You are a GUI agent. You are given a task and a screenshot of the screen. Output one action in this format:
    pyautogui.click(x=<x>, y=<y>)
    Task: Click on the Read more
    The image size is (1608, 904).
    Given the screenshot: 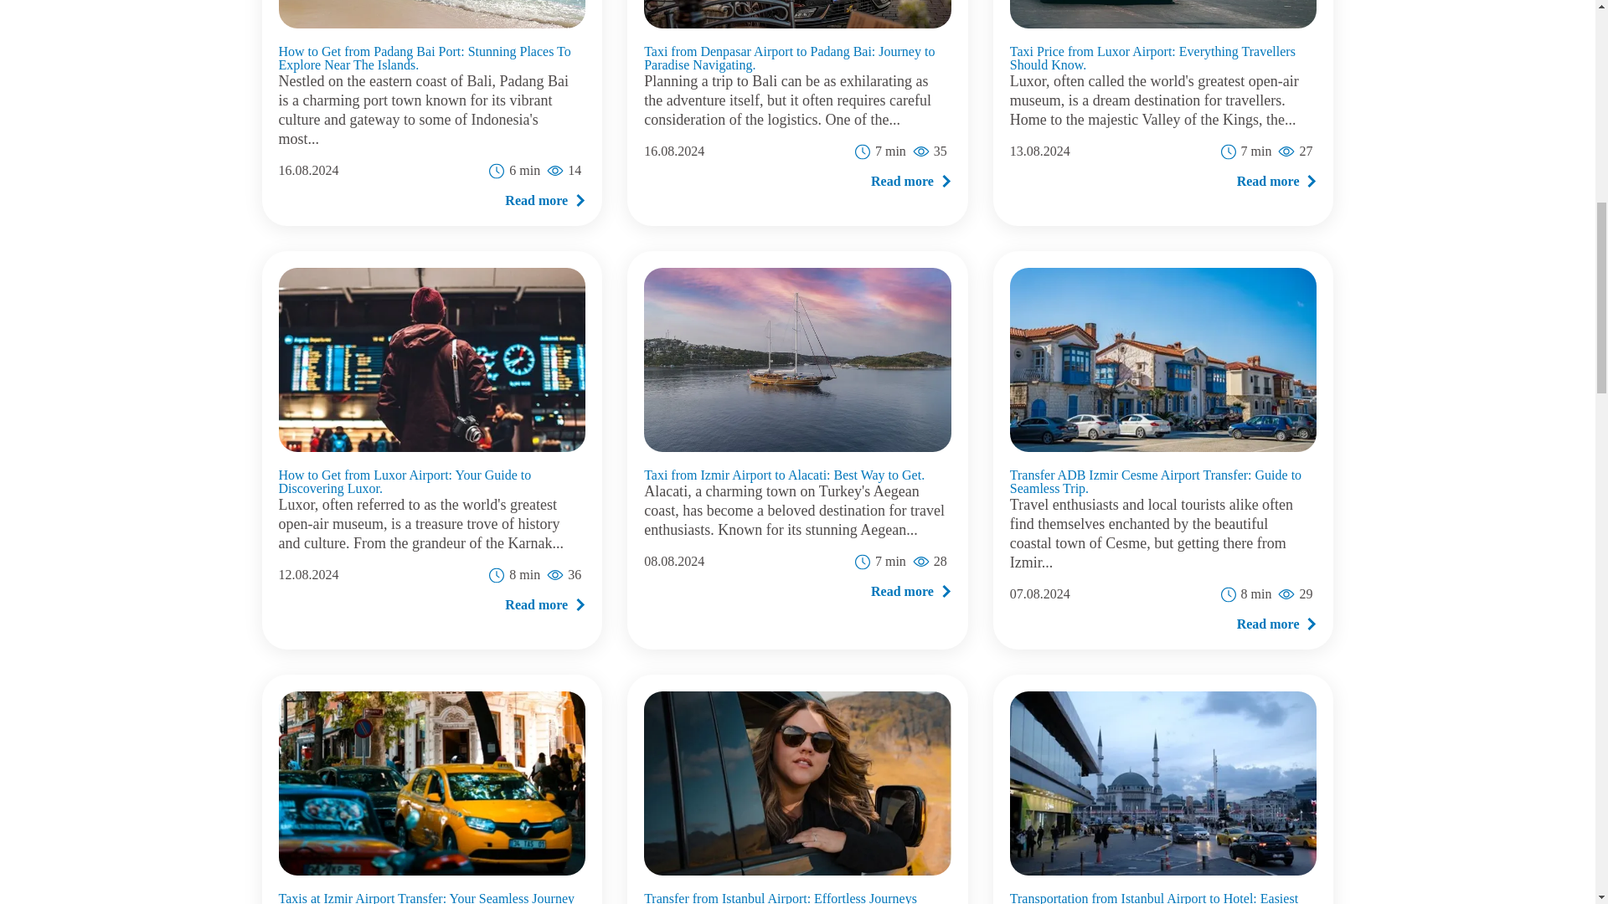 What is the action you would take?
    pyautogui.click(x=1276, y=181)
    